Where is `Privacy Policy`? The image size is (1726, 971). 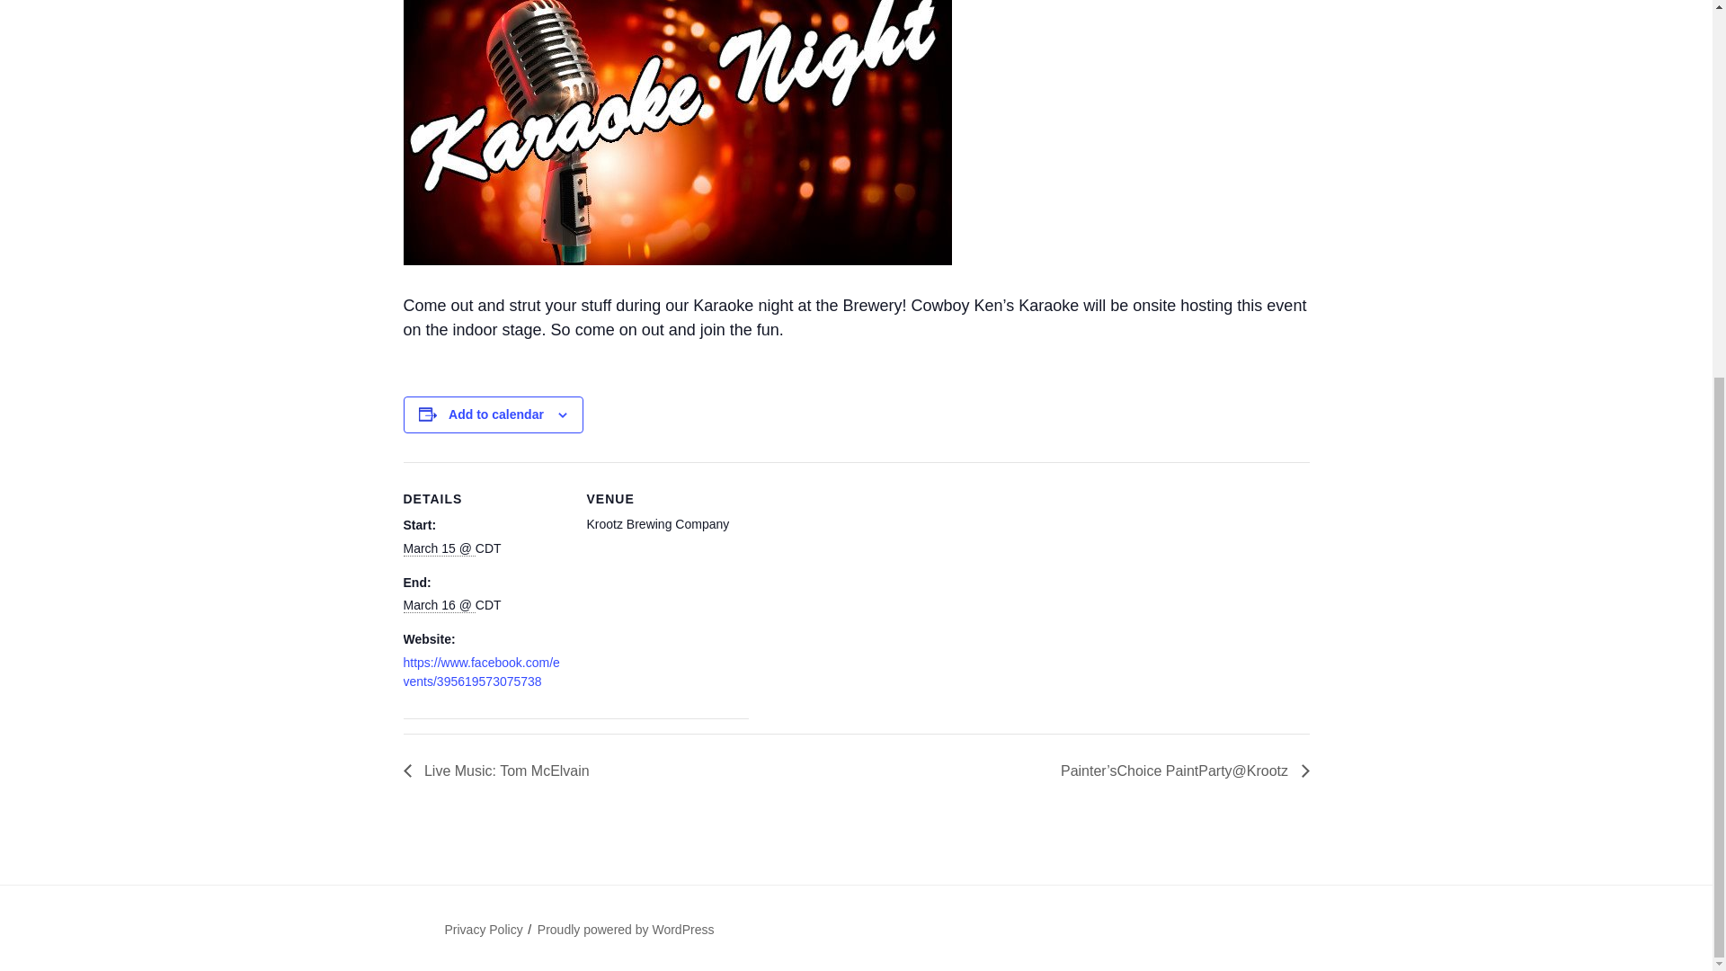 Privacy Policy is located at coordinates (483, 930).